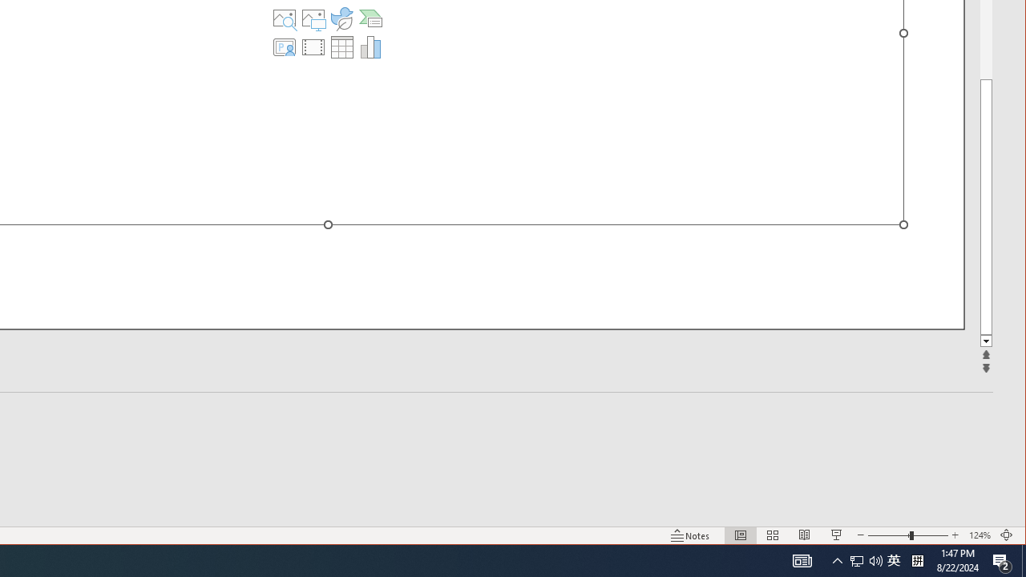  Describe the element at coordinates (370, 46) in the screenshot. I see `Insert Chart` at that location.